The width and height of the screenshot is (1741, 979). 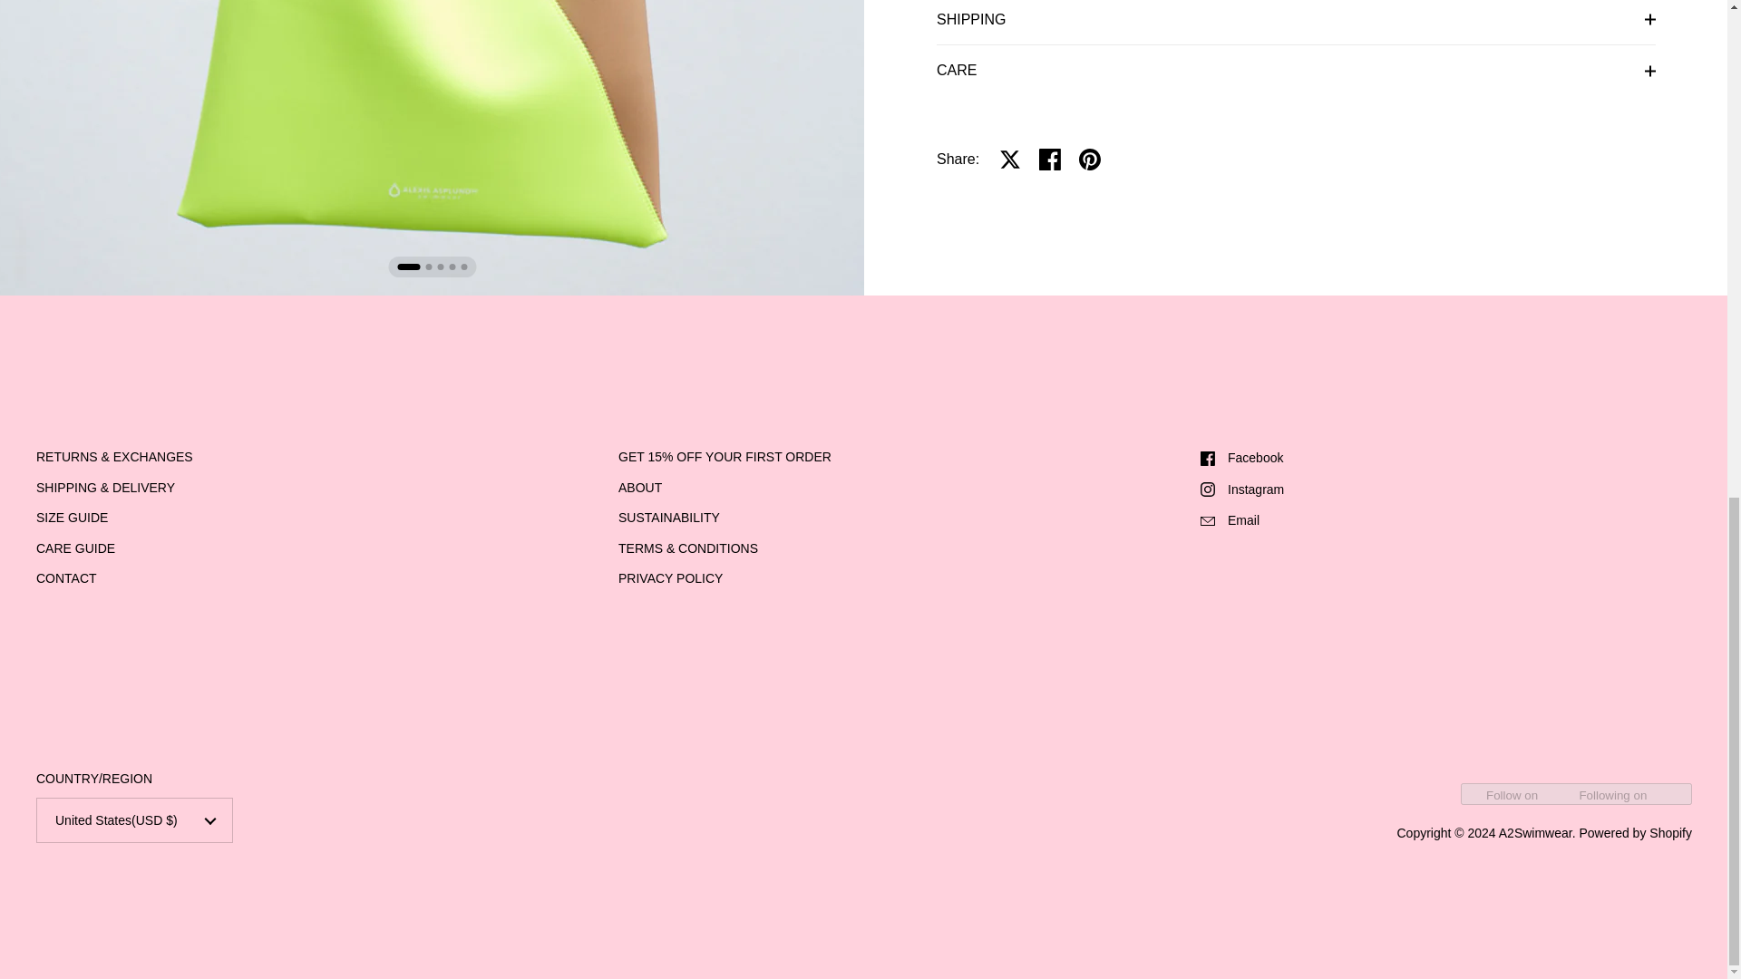 What do you see at coordinates (1446, 458) in the screenshot?
I see `Facebook` at bounding box center [1446, 458].